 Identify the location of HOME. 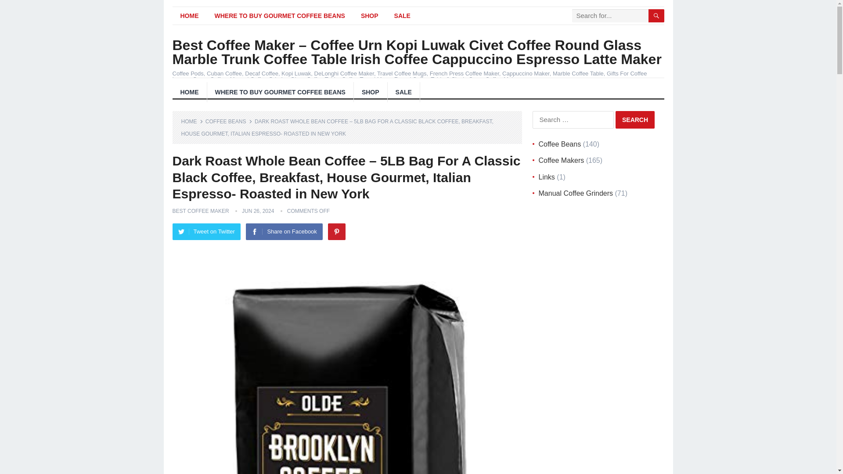
(189, 92).